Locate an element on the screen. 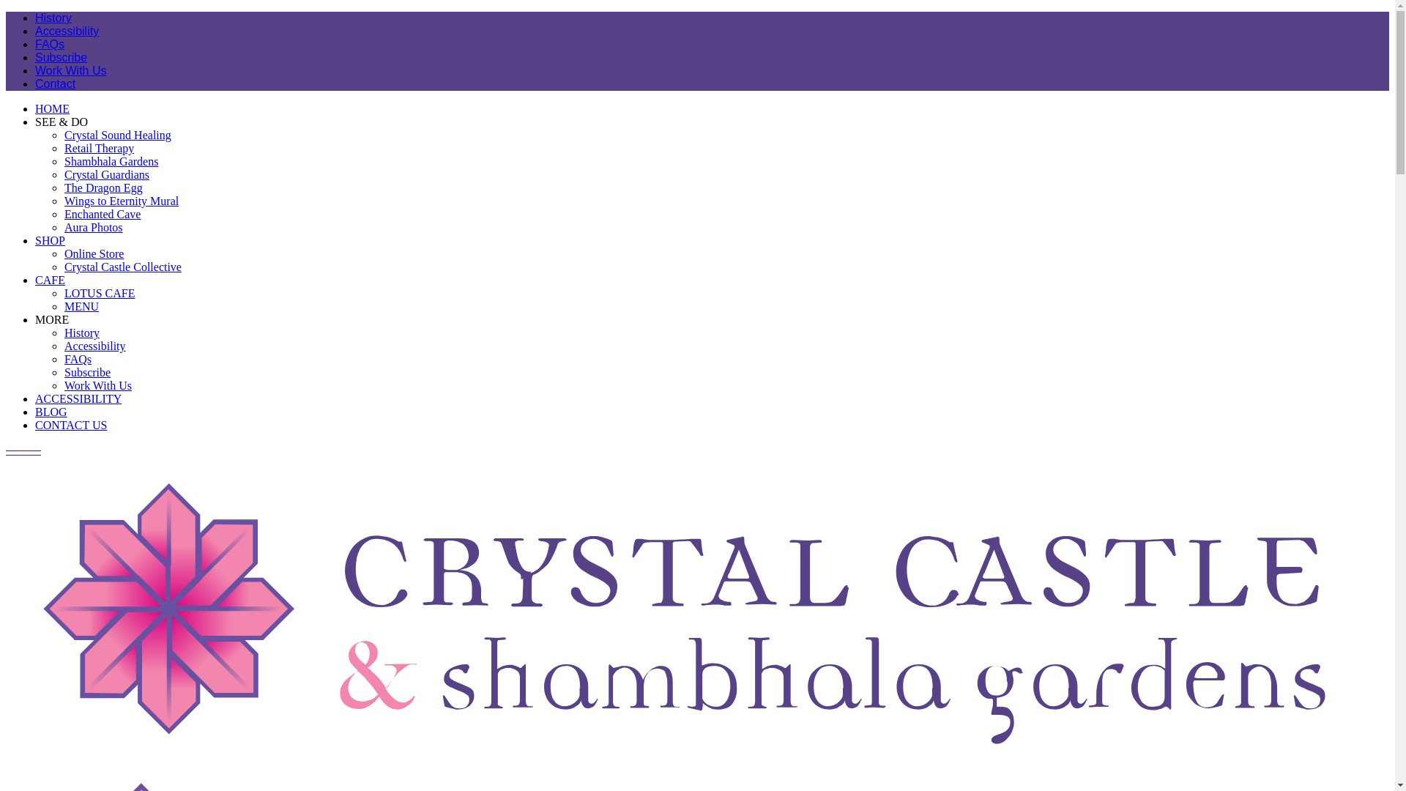 This screenshot has height=791, width=1406. Subscribe is located at coordinates (62, 57).